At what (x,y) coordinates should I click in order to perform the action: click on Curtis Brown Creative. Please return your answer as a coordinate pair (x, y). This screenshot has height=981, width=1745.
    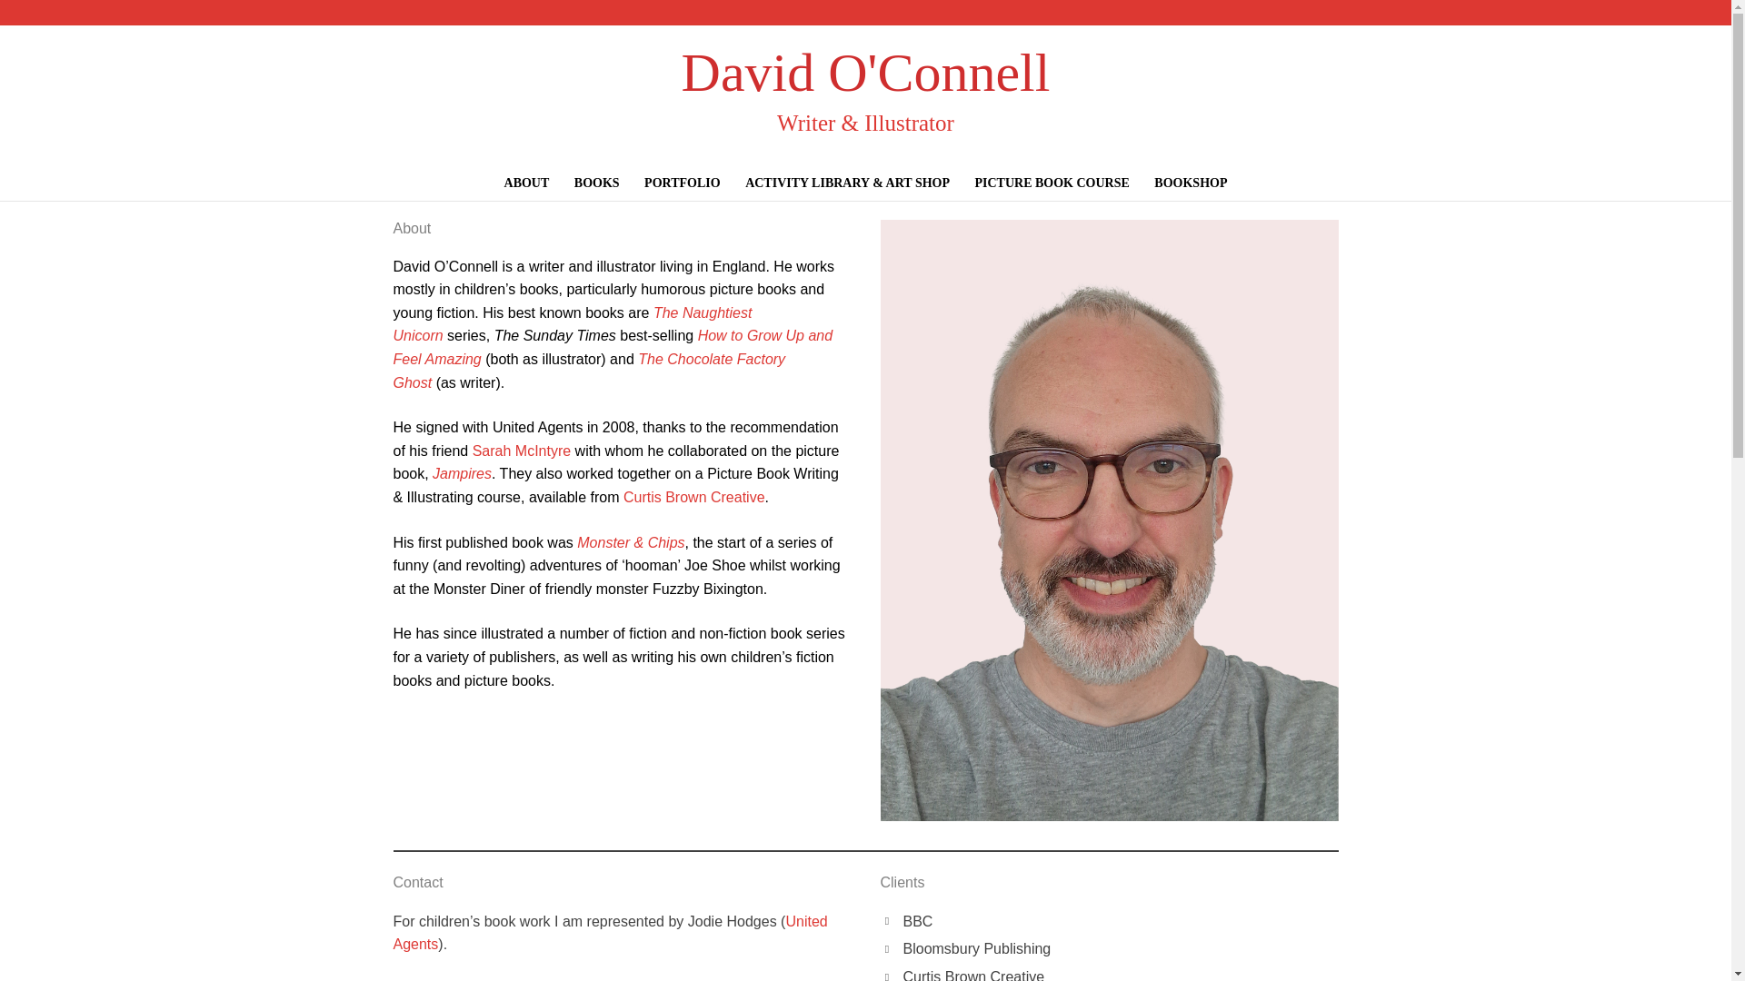
    Looking at the image, I should click on (694, 497).